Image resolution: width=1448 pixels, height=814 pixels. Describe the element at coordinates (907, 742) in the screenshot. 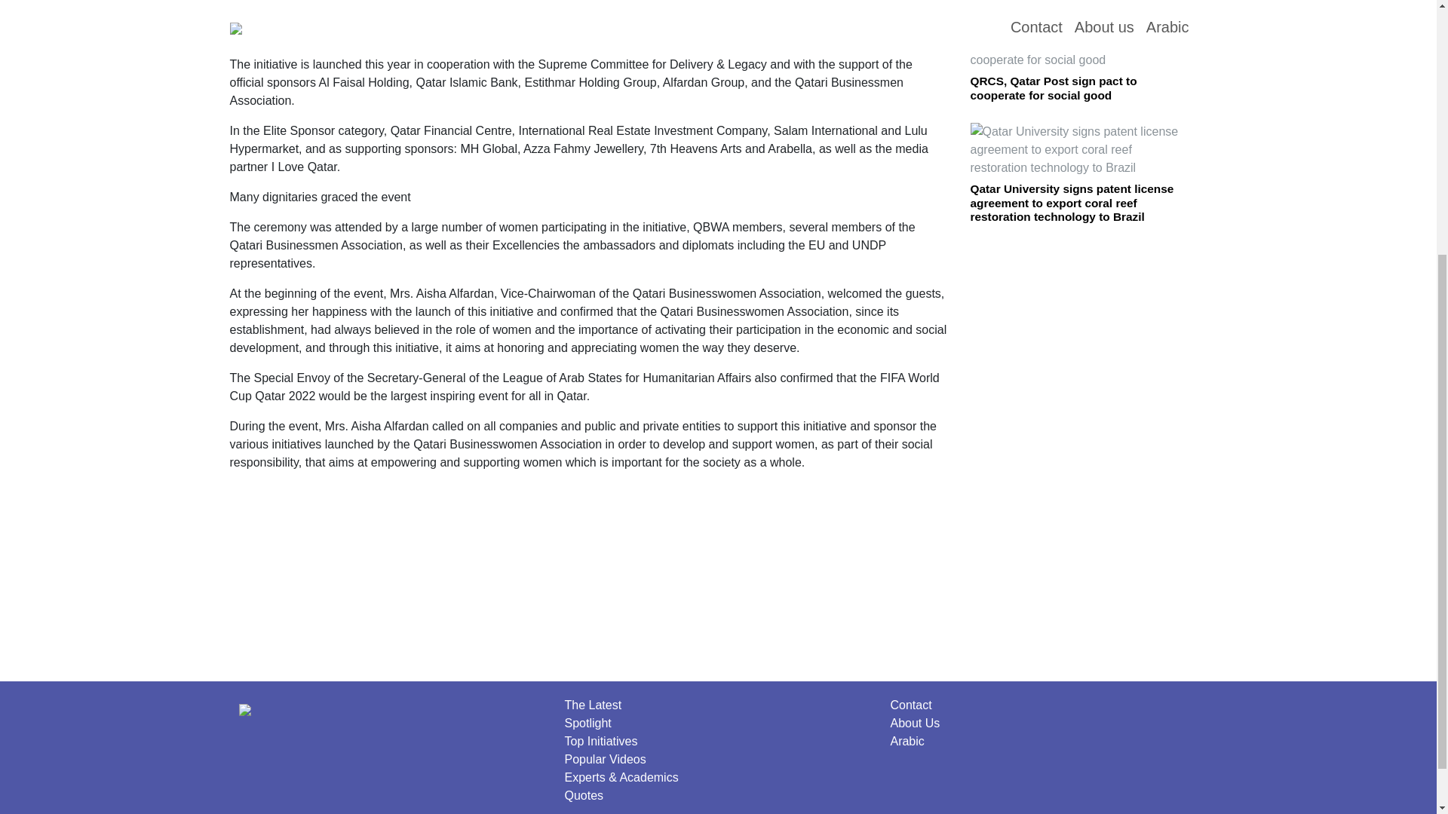

I see `Arabic` at that location.